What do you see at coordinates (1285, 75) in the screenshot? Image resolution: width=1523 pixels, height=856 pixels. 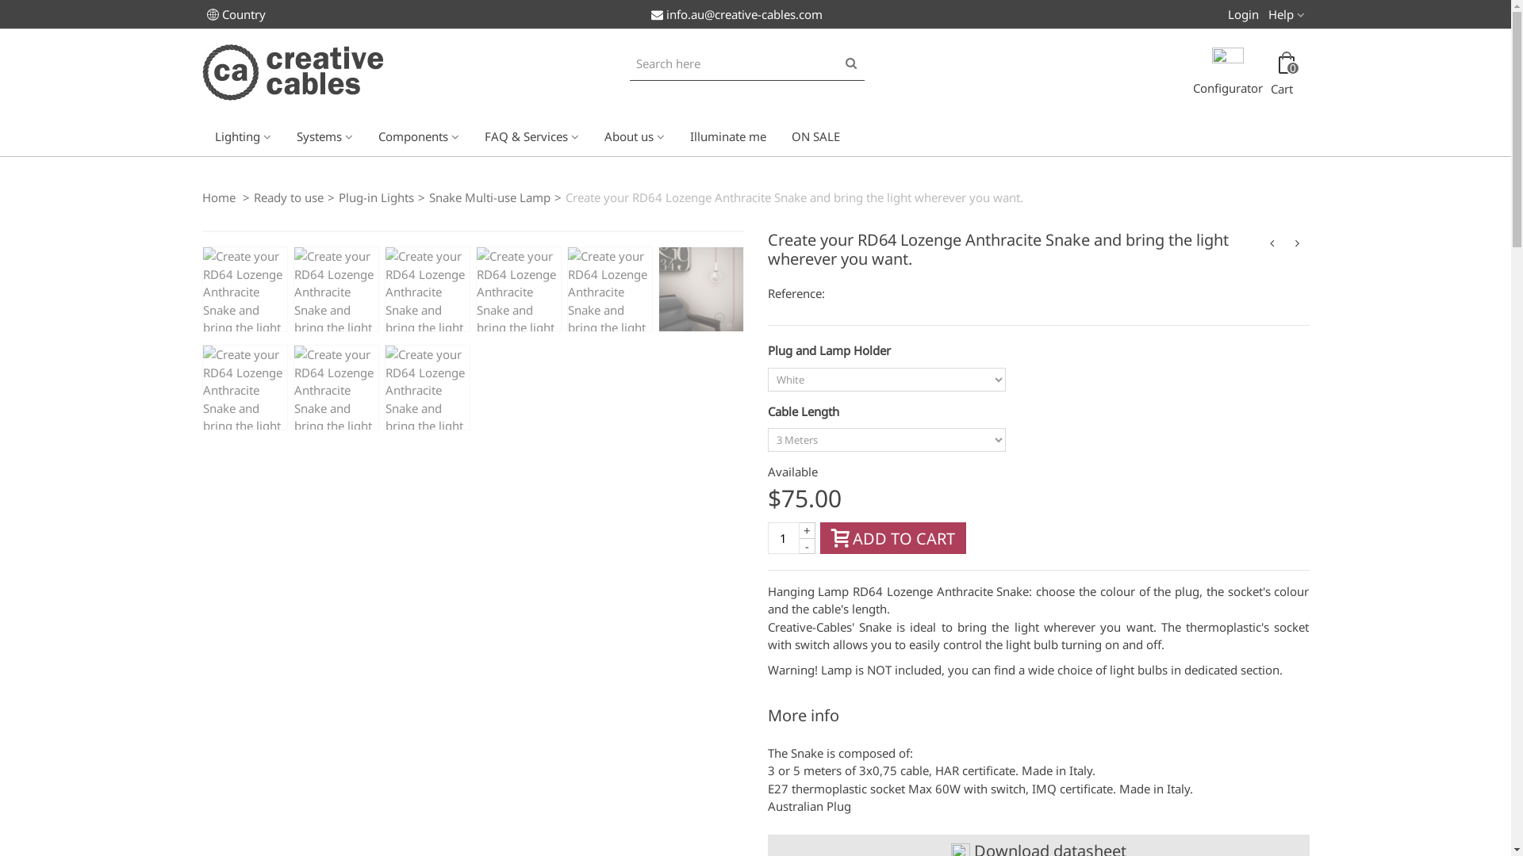 I see `0

Cart` at bounding box center [1285, 75].